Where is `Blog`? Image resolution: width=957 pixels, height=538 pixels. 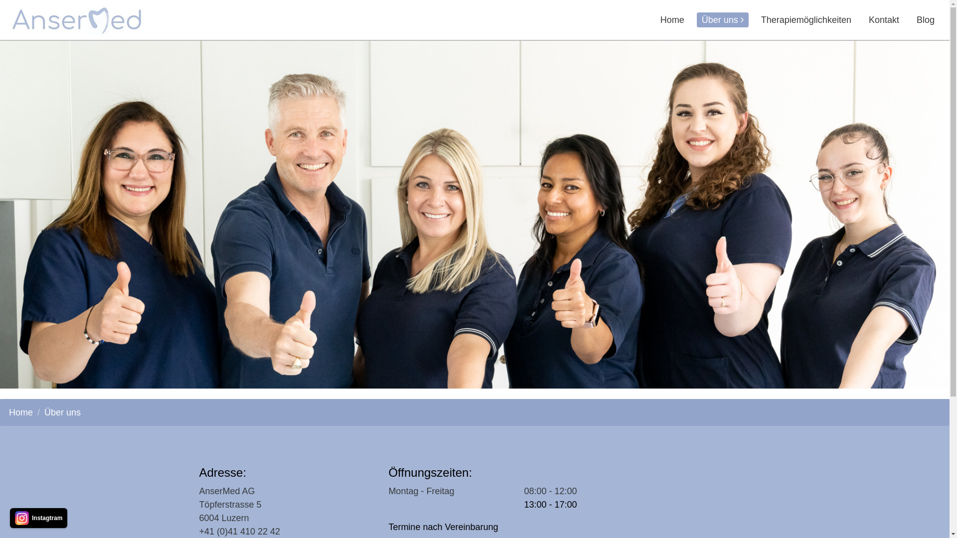
Blog is located at coordinates (926, 20).